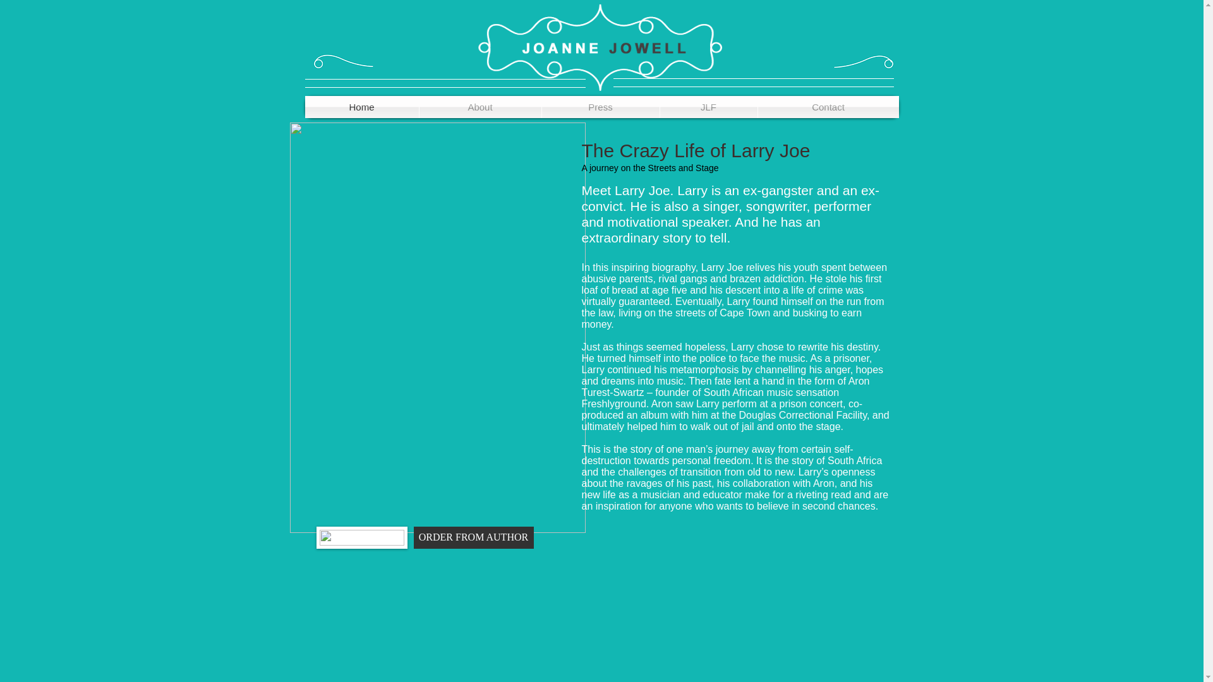  Describe the element at coordinates (361, 107) in the screenshot. I see `Home` at that location.